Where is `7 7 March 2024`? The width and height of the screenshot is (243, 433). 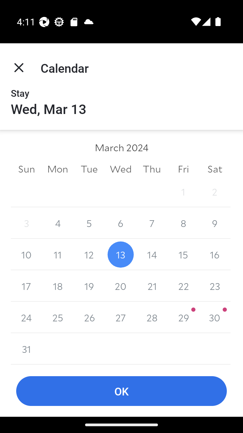
7 7 March 2024 is located at coordinates (152, 223).